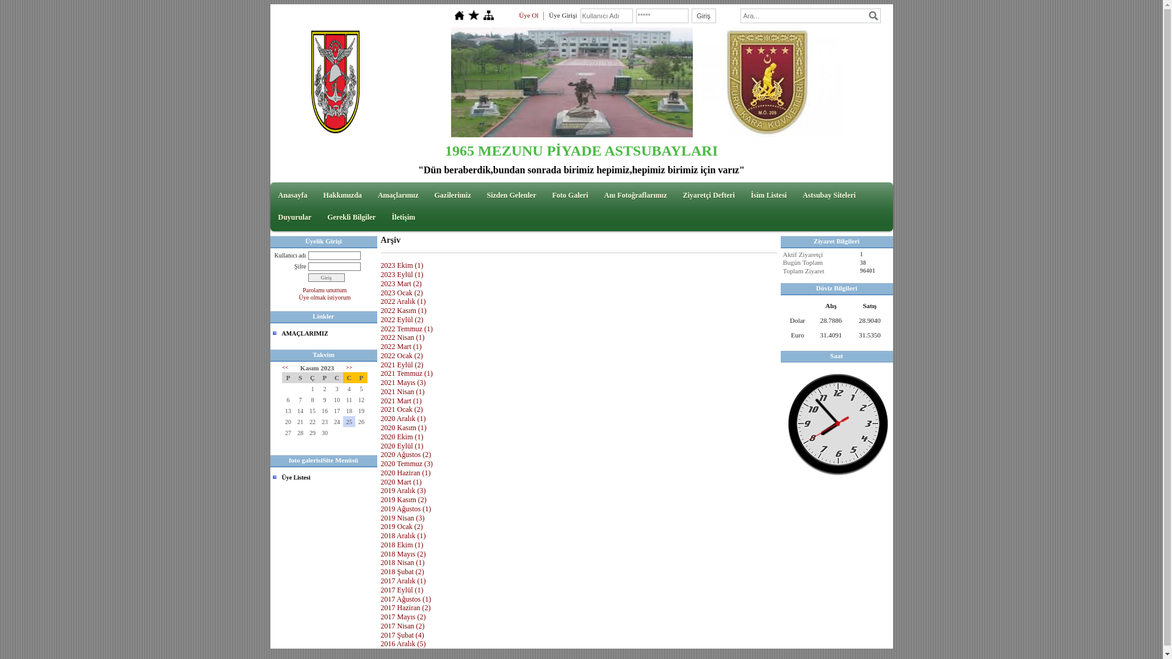  I want to click on 2022 Mart (1), so click(402, 347).